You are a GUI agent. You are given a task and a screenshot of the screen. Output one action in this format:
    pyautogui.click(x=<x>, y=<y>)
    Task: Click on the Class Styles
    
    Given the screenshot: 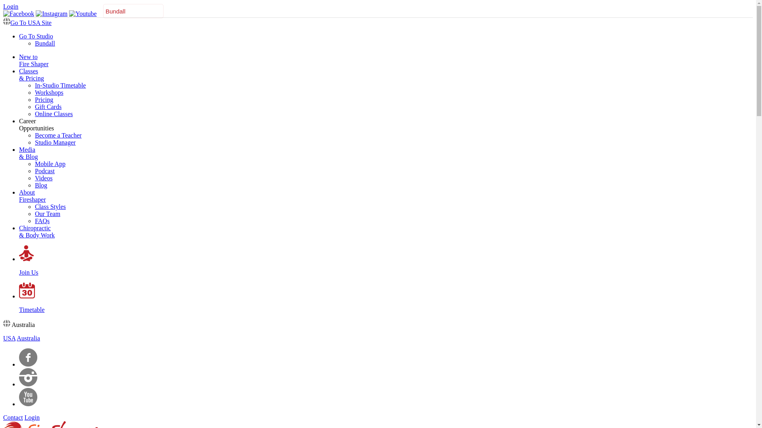 What is the action you would take?
    pyautogui.click(x=50, y=207)
    